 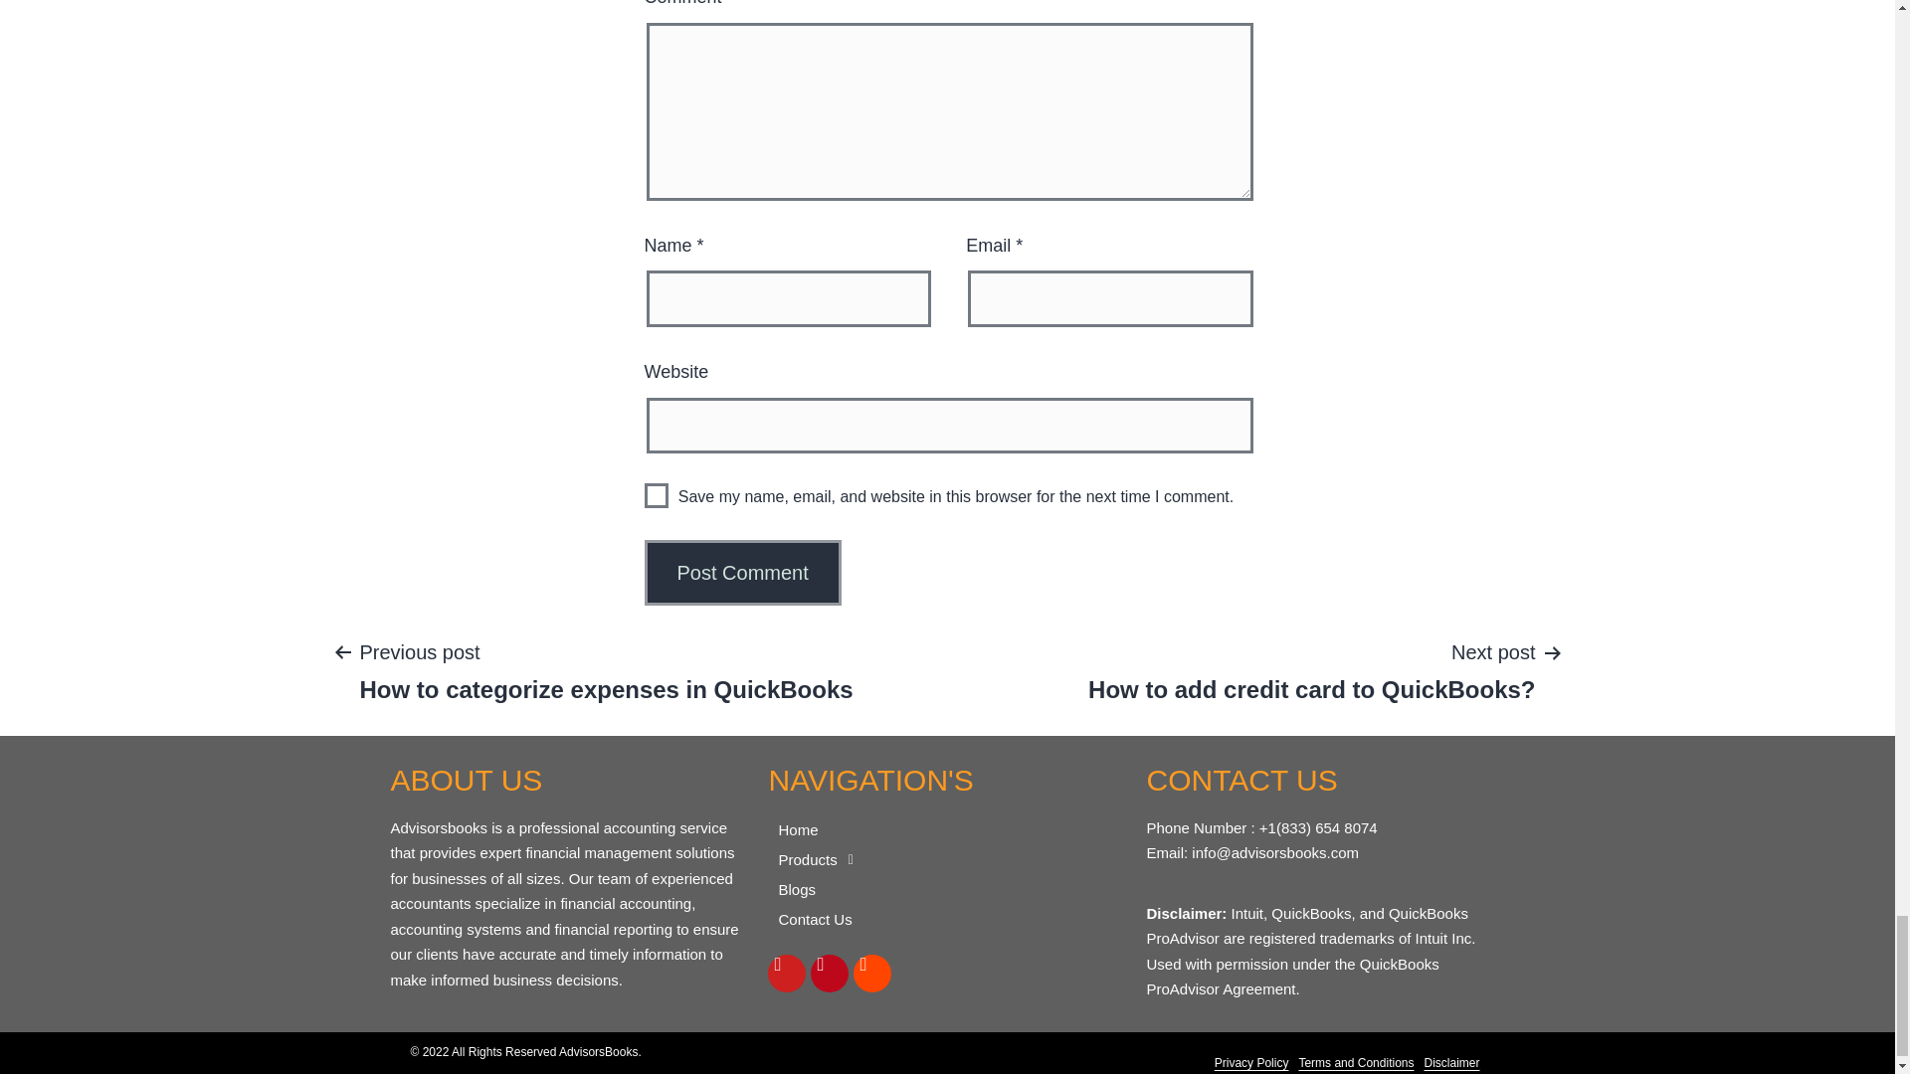 What do you see at coordinates (743, 573) in the screenshot?
I see `Post Comment` at bounding box center [743, 573].